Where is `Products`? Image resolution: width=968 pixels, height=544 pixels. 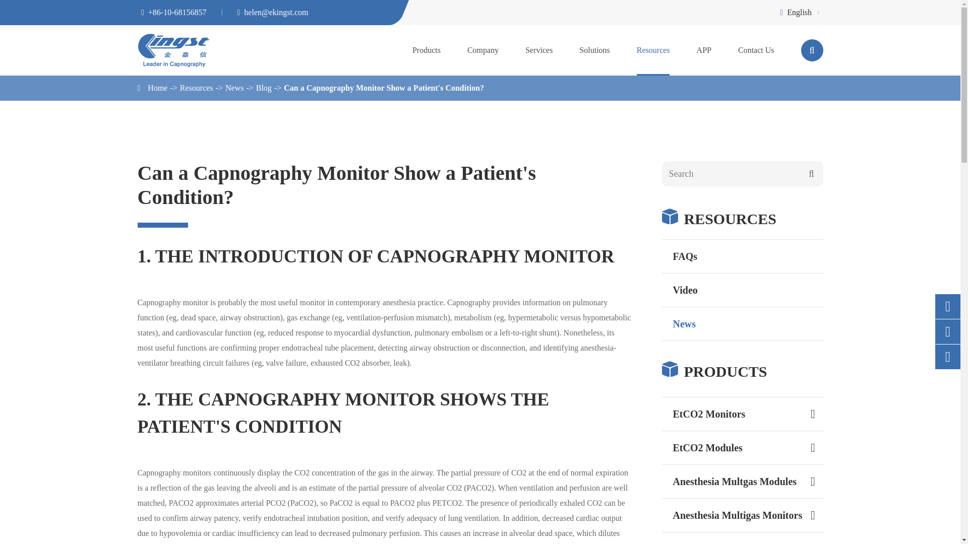
Products is located at coordinates (670, 369).